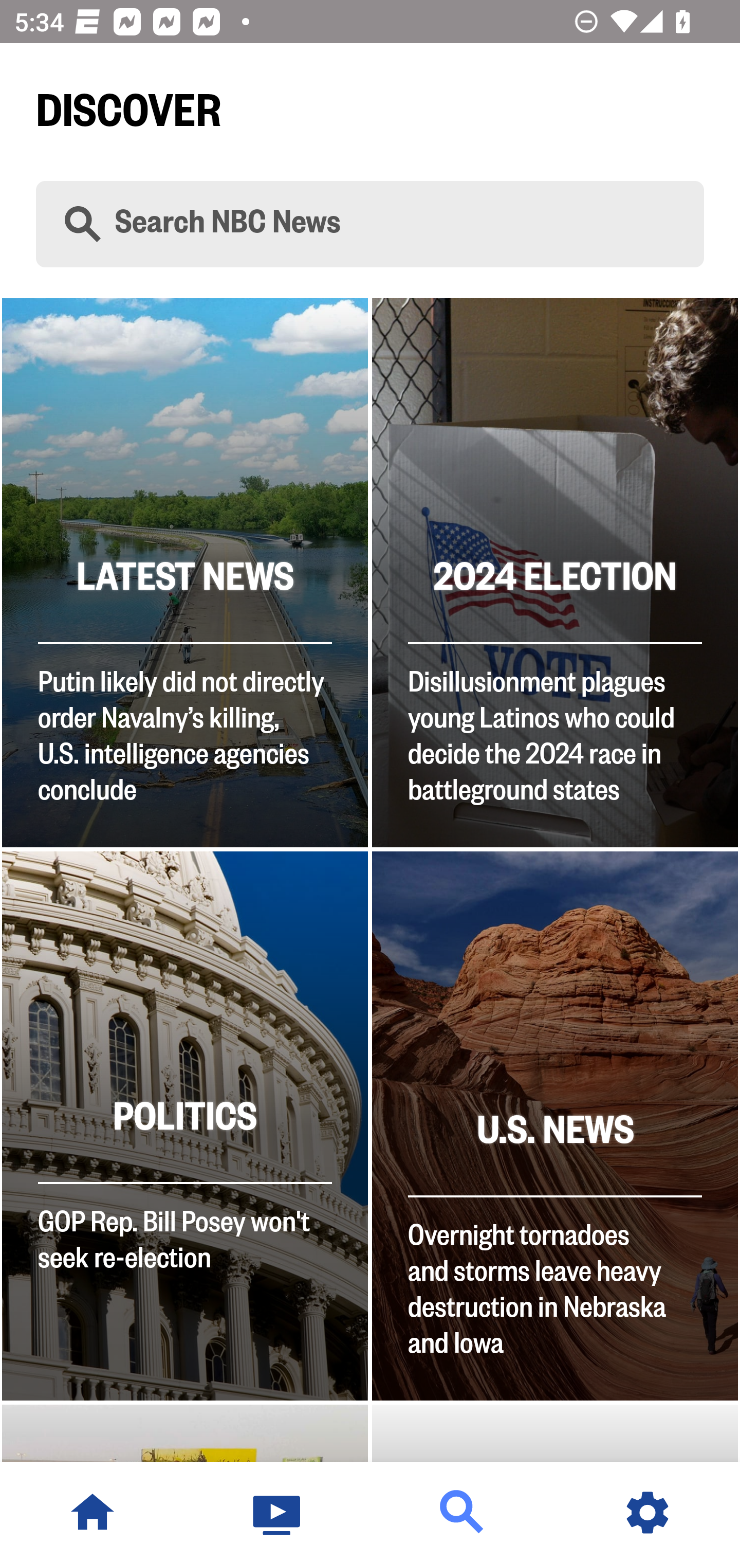  What do you see at coordinates (92, 1513) in the screenshot?
I see `NBC News Home` at bounding box center [92, 1513].